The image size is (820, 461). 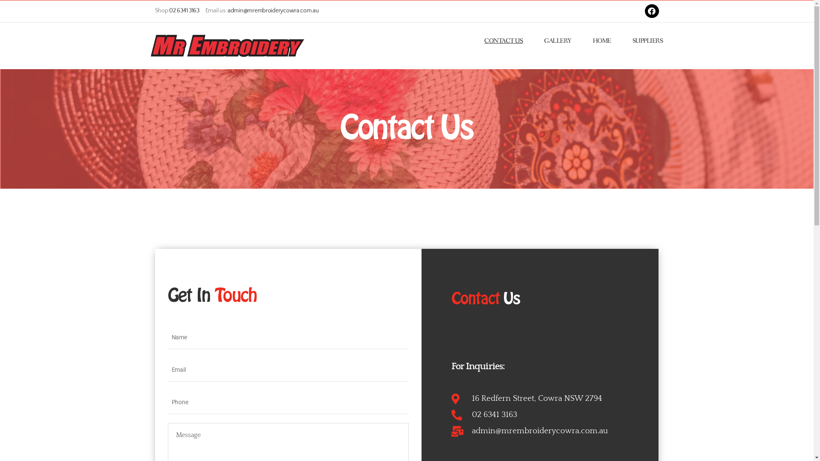 What do you see at coordinates (602, 41) in the screenshot?
I see `HOME` at bounding box center [602, 41].